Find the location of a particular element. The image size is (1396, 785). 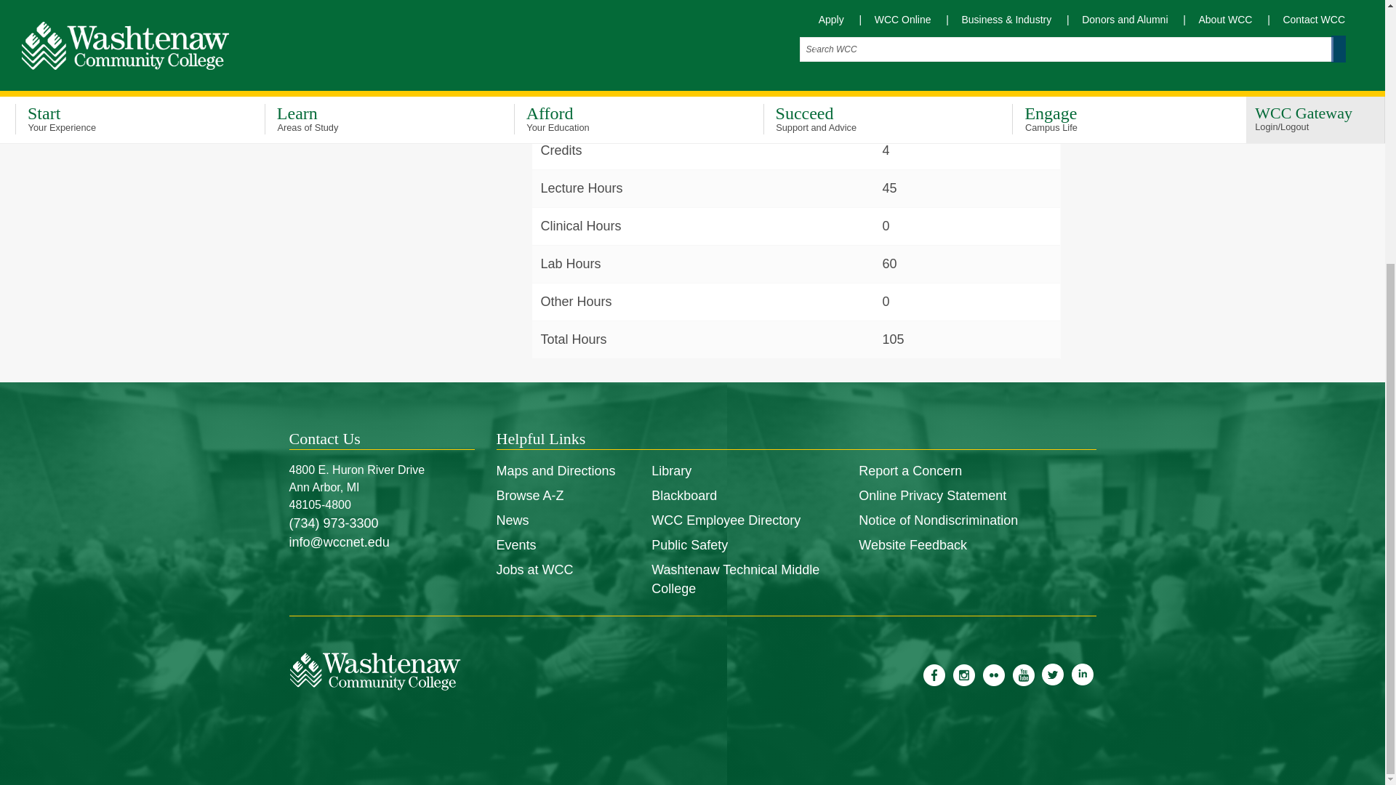

Events is located at coordinates (516, 545).